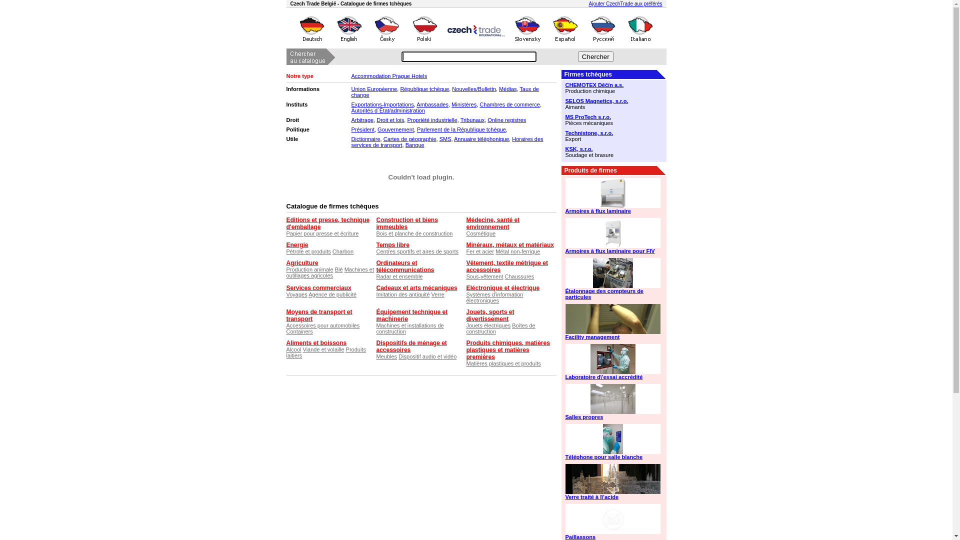  Describe the element at coordinates (445, 139) in the screenshot. I see `SMS` at that location.